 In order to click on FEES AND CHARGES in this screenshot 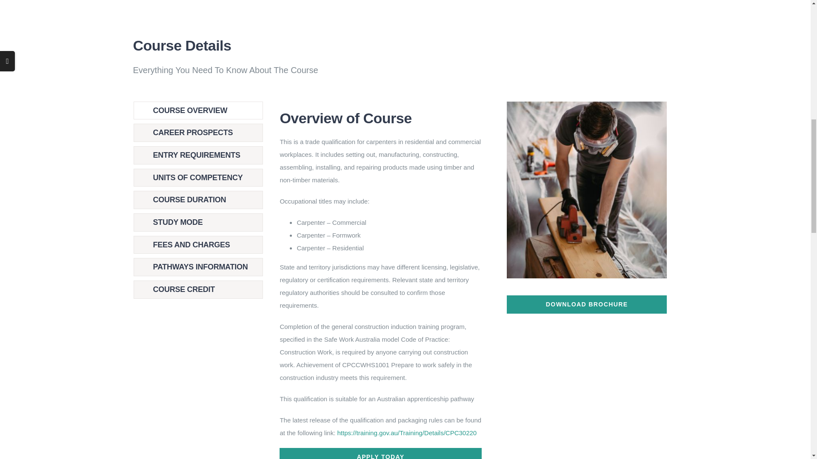, I will do `click(198, 245)`.